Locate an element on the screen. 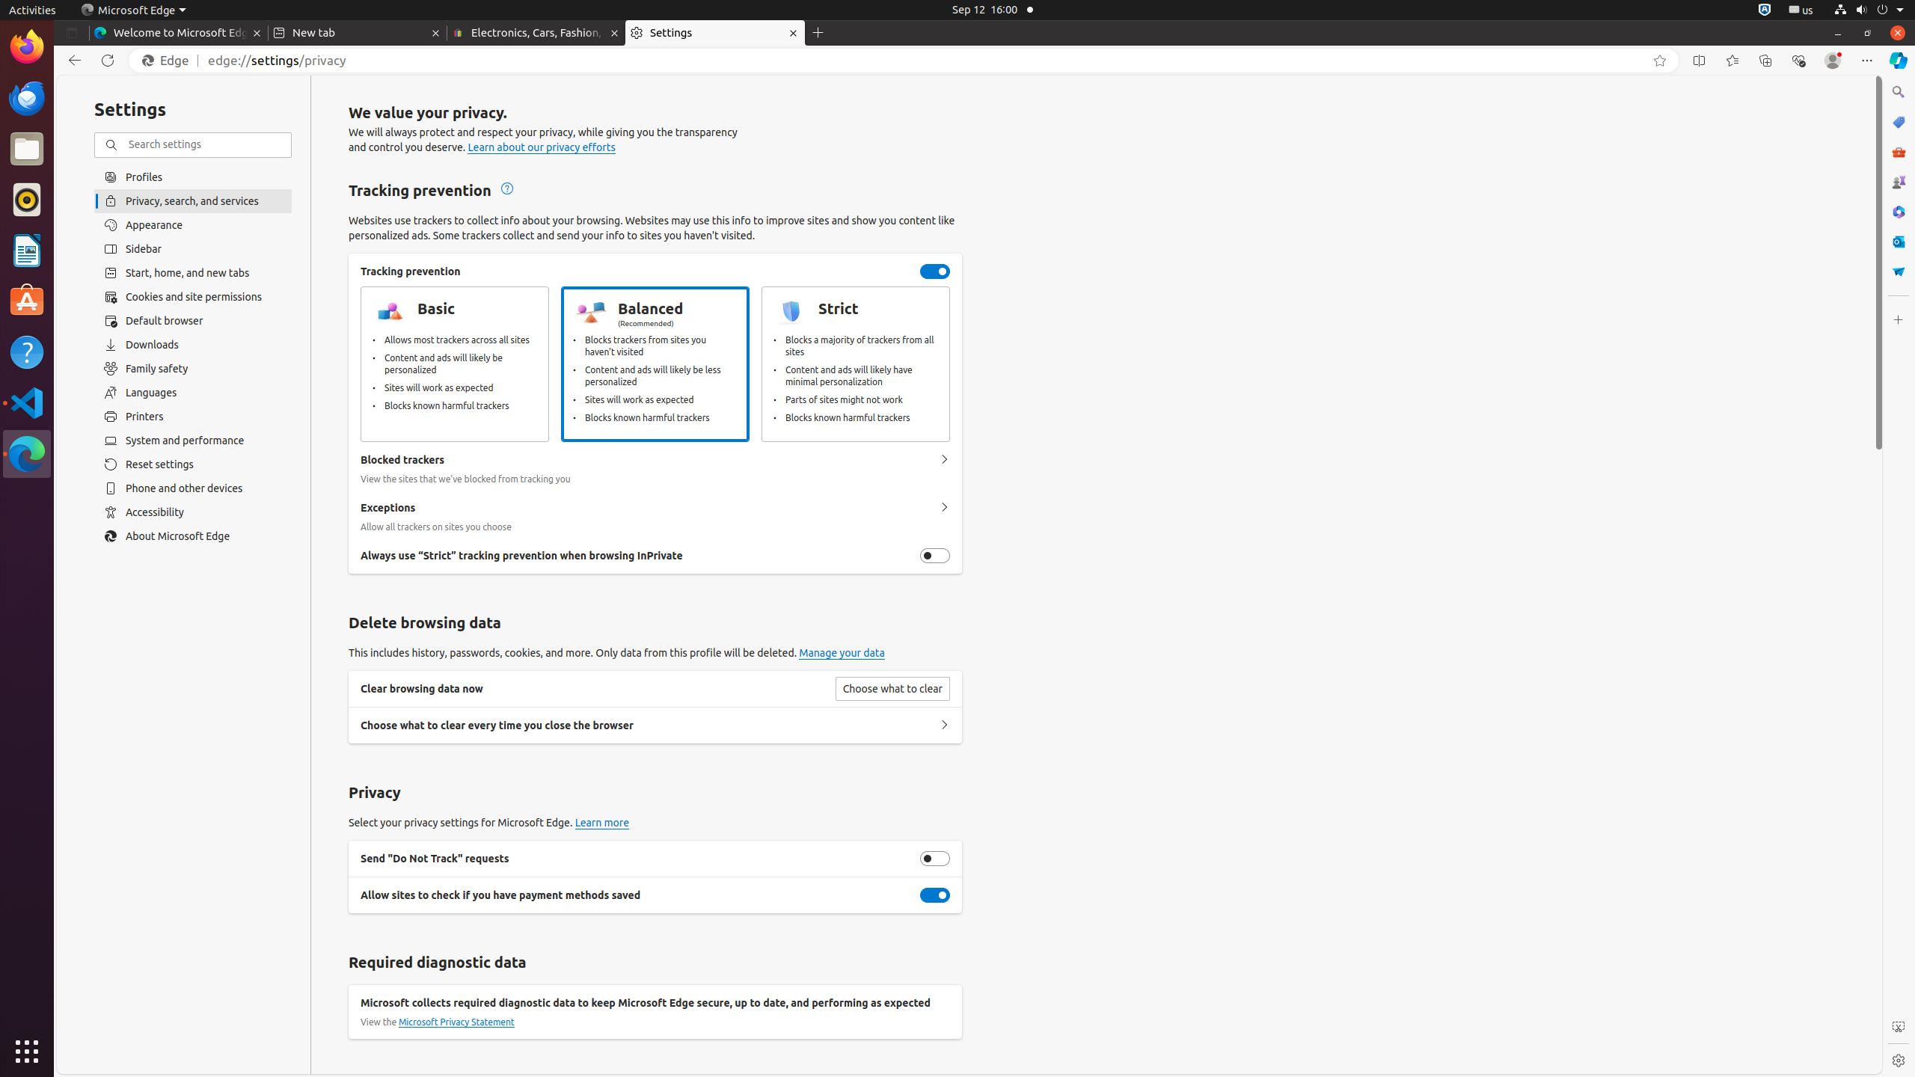  Reset settings is located at coordinates (193, 464).